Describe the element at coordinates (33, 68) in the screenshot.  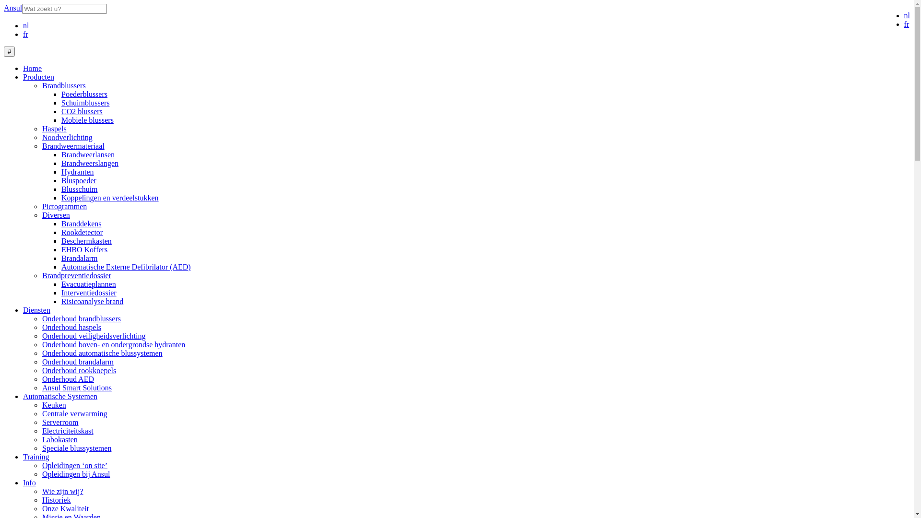
I see `Home` at that location.